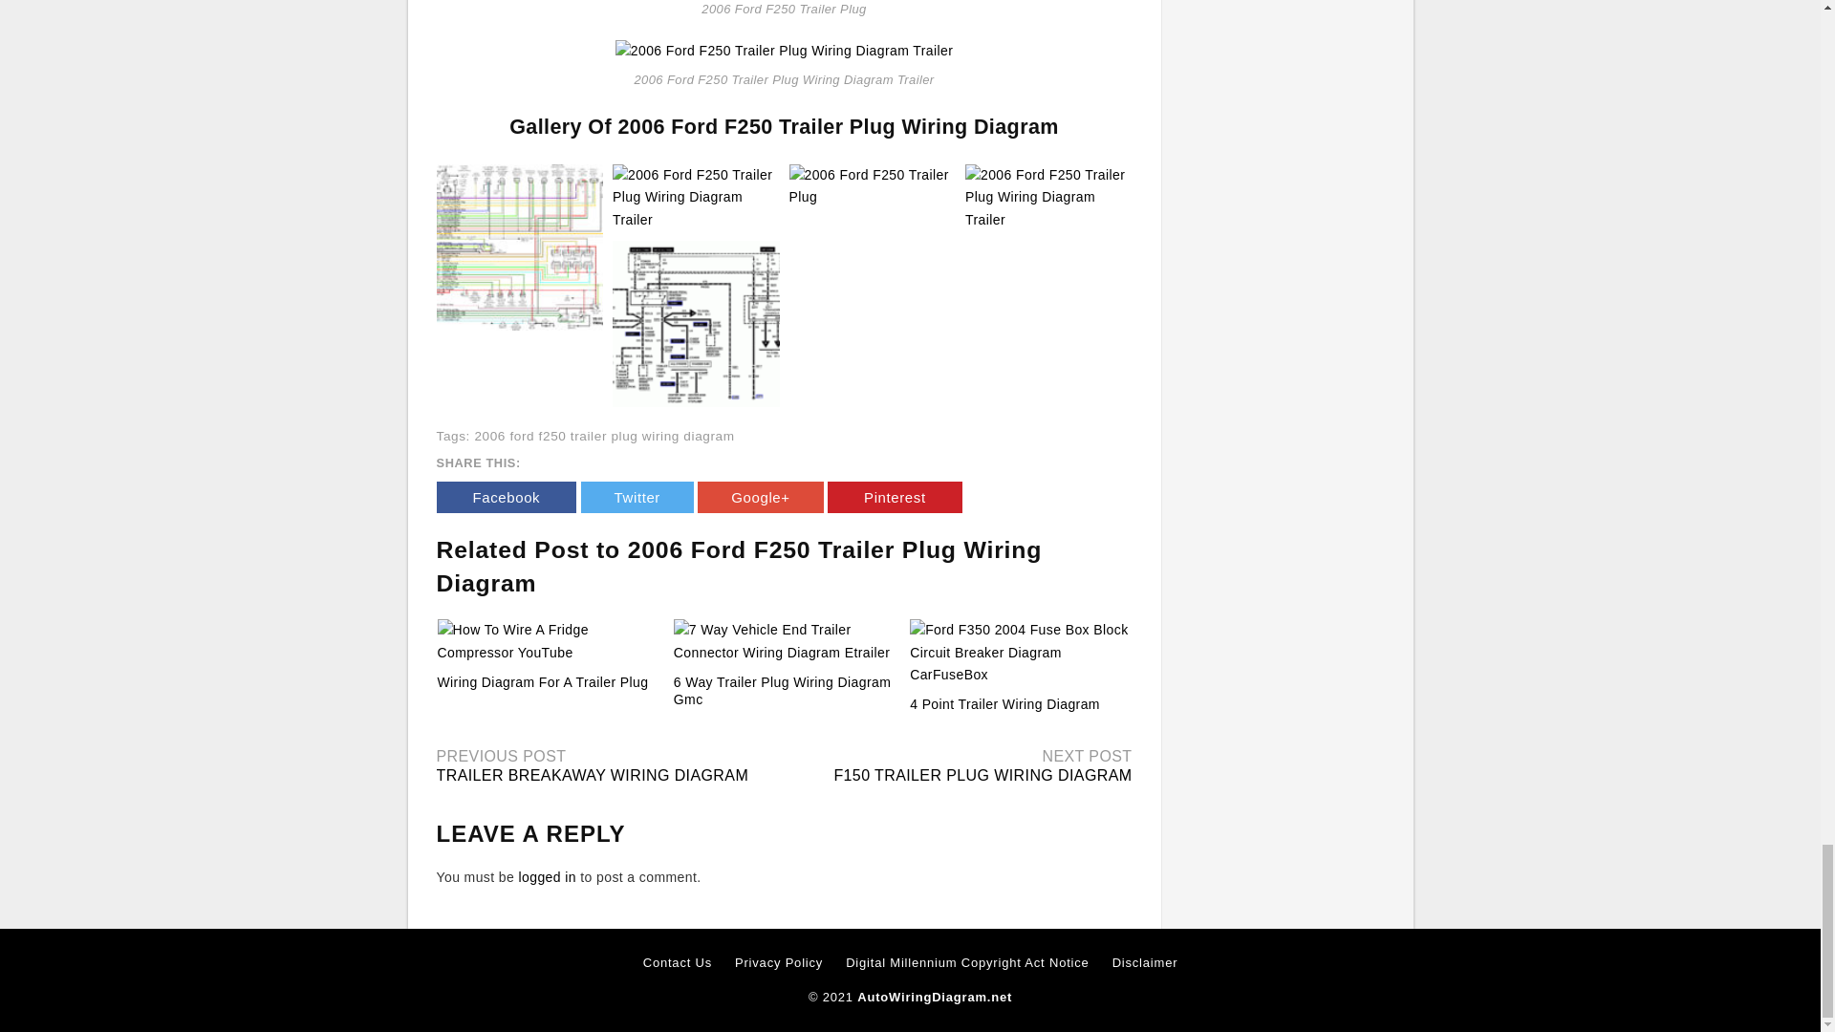  What do you see at coordinates (982, 775) in the screenshot?
I see `F150 TRAILER PLUG WIRING DIAGRAM` at bounding box center [982, 775].